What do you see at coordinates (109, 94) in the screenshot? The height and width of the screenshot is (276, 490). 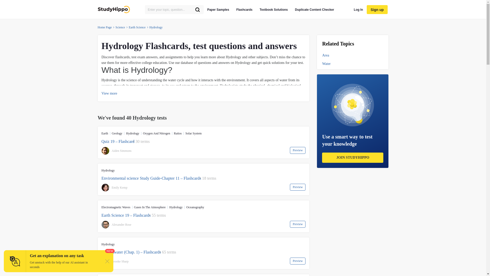 I see `View more` at bounding box center [109, 94].